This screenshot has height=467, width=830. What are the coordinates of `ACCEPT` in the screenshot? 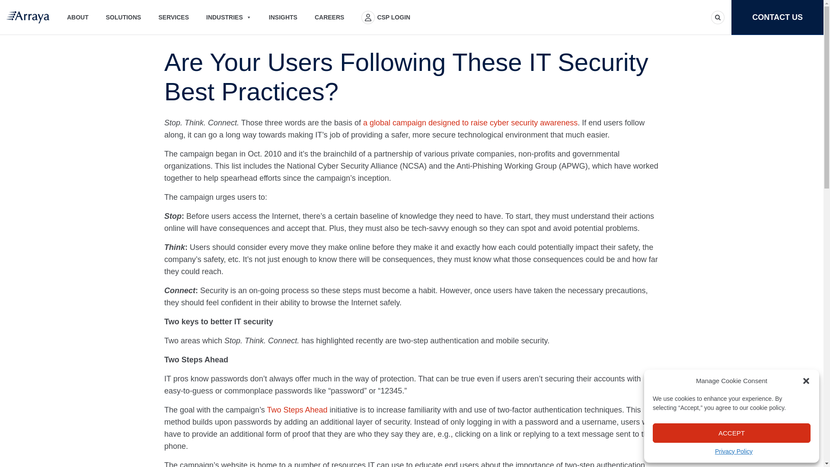 It's located at (731, 432).